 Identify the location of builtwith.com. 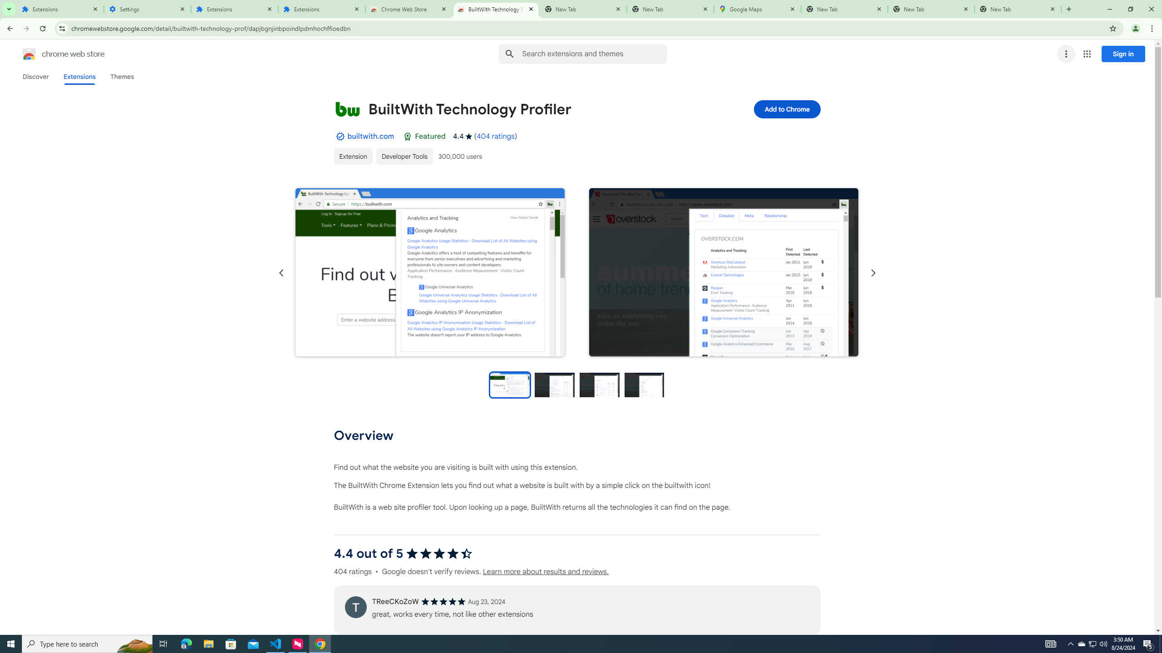
(370, 136).